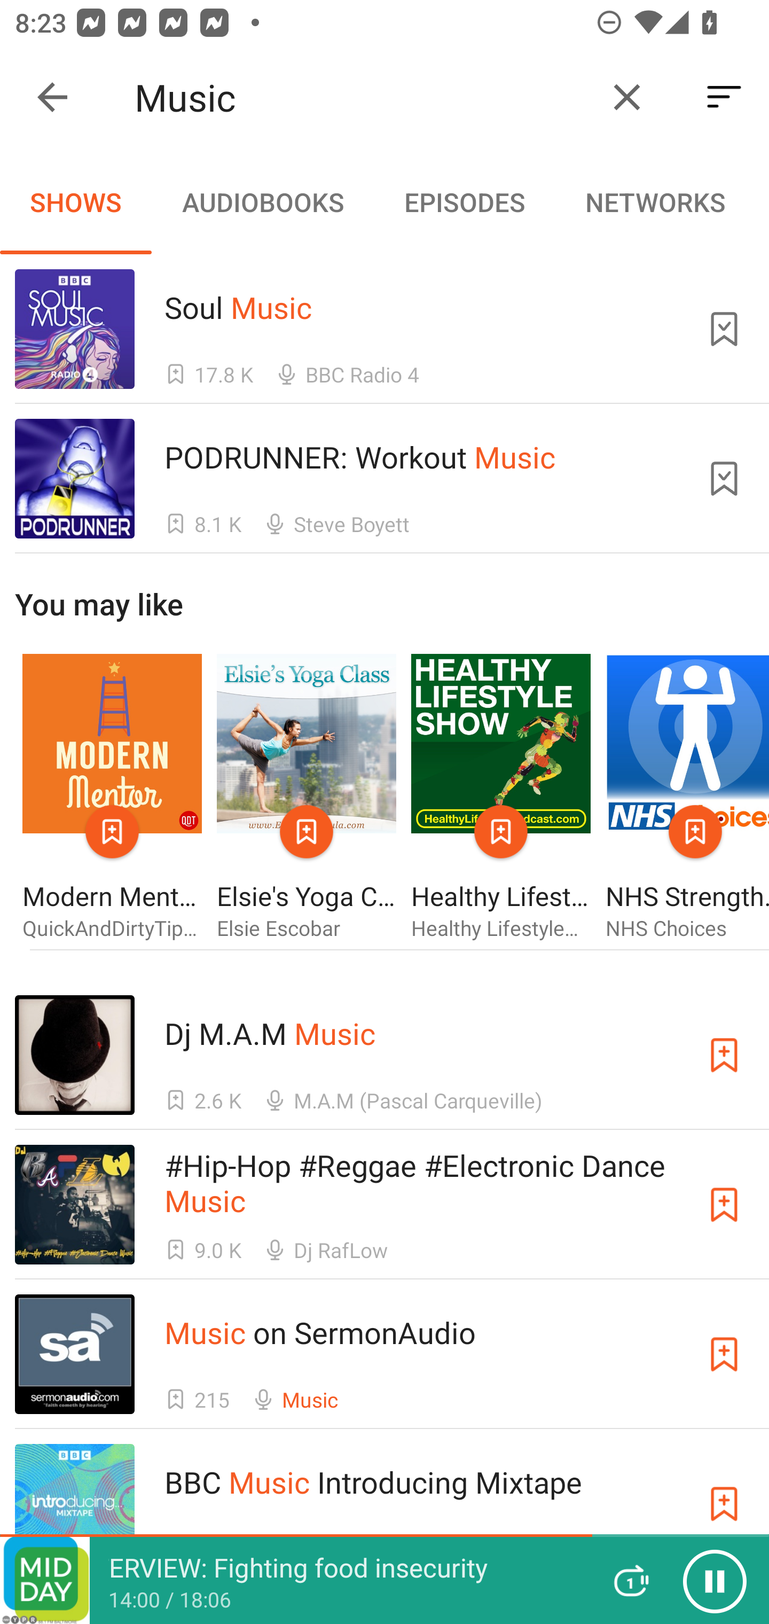 Image resolution: width=769 pixels, height=1624 pixels. What do you see at coordinates (655, 202) in the screenshot?
I see `NETWORKS` at bounding box center [655, 202].